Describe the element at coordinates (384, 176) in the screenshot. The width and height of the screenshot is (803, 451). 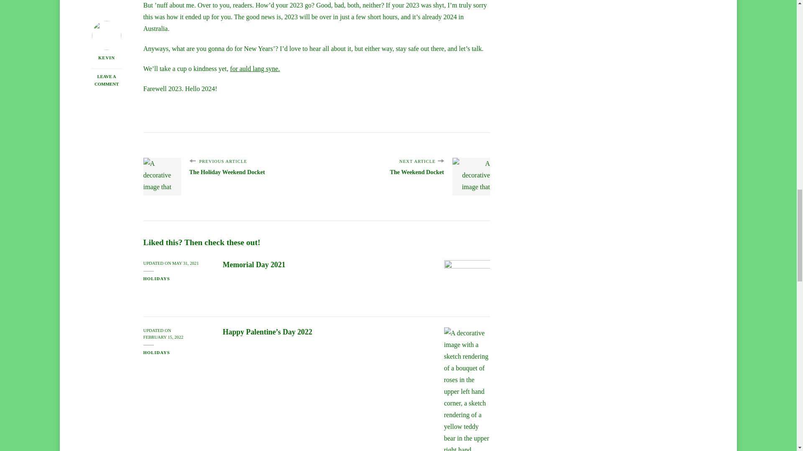
I see `Memorial Day 2021` at that location.